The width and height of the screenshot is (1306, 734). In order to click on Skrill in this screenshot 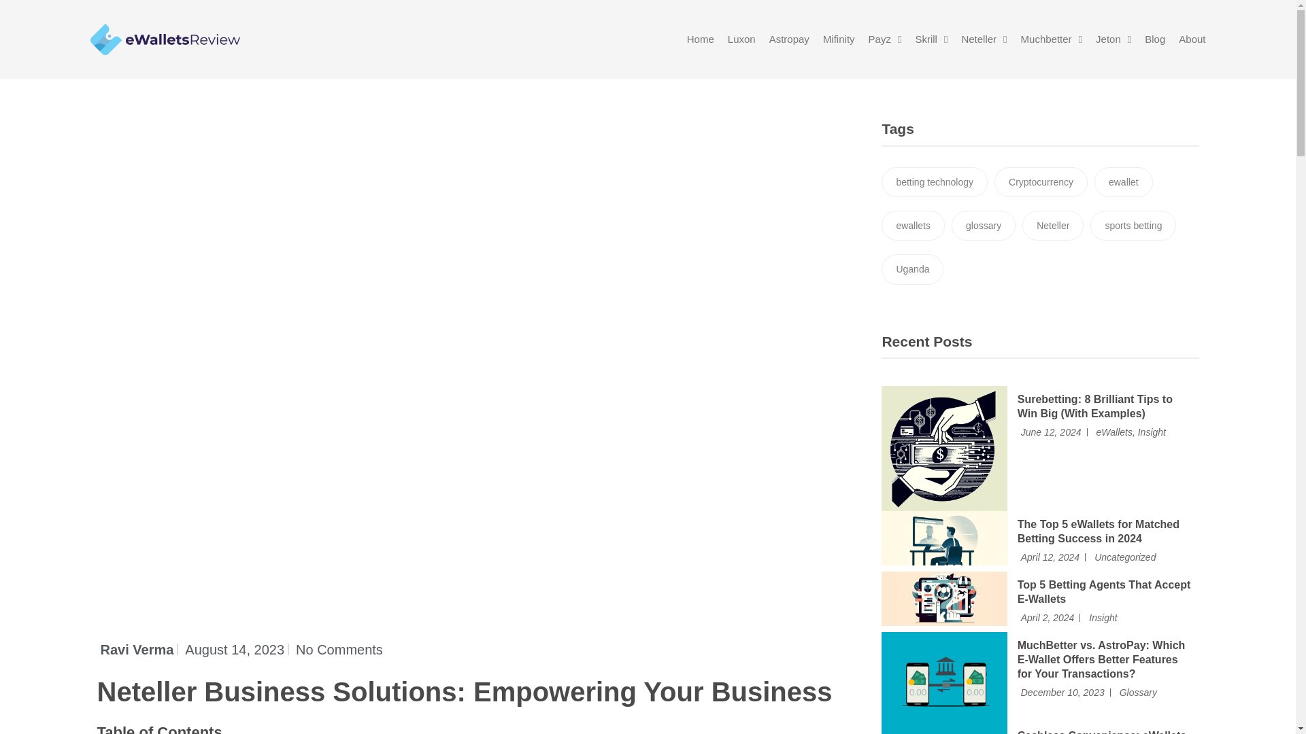, I will do `click(931, 39)`.